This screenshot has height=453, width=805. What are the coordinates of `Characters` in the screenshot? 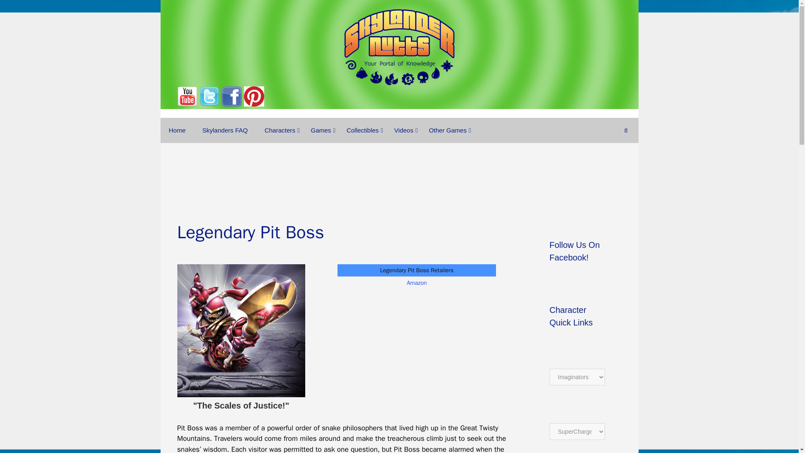 It's located at (279, 130).